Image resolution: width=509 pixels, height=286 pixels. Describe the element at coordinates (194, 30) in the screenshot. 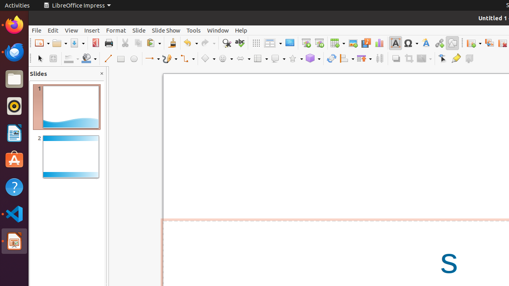

I see `Tools` at that location.